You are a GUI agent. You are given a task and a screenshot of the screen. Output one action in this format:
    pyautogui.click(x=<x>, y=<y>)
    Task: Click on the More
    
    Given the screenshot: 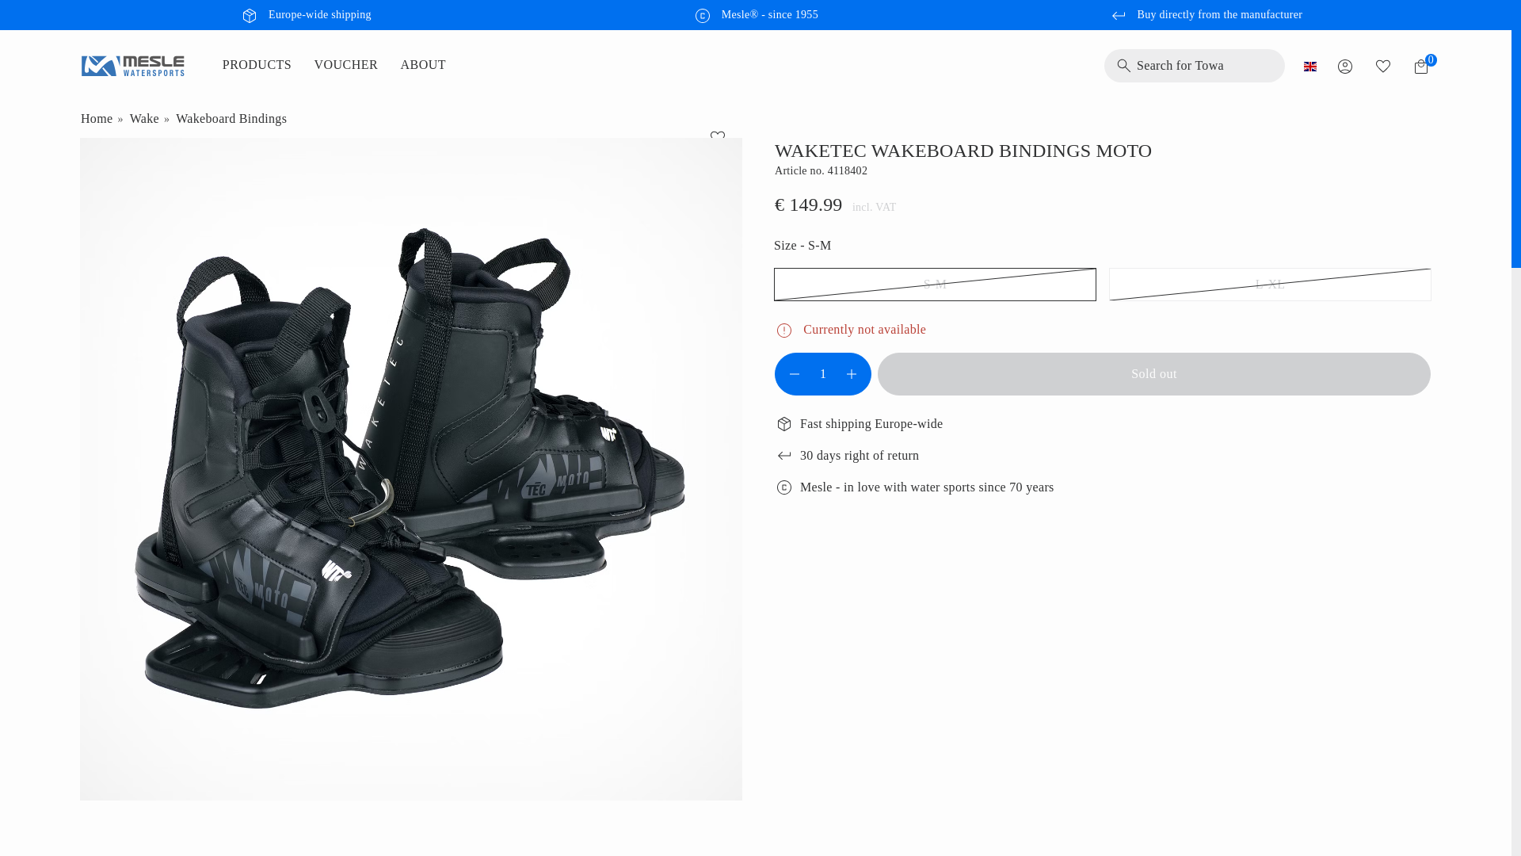 What is the action you would take?
    pyautogui.click(x=1205, y=16)
    